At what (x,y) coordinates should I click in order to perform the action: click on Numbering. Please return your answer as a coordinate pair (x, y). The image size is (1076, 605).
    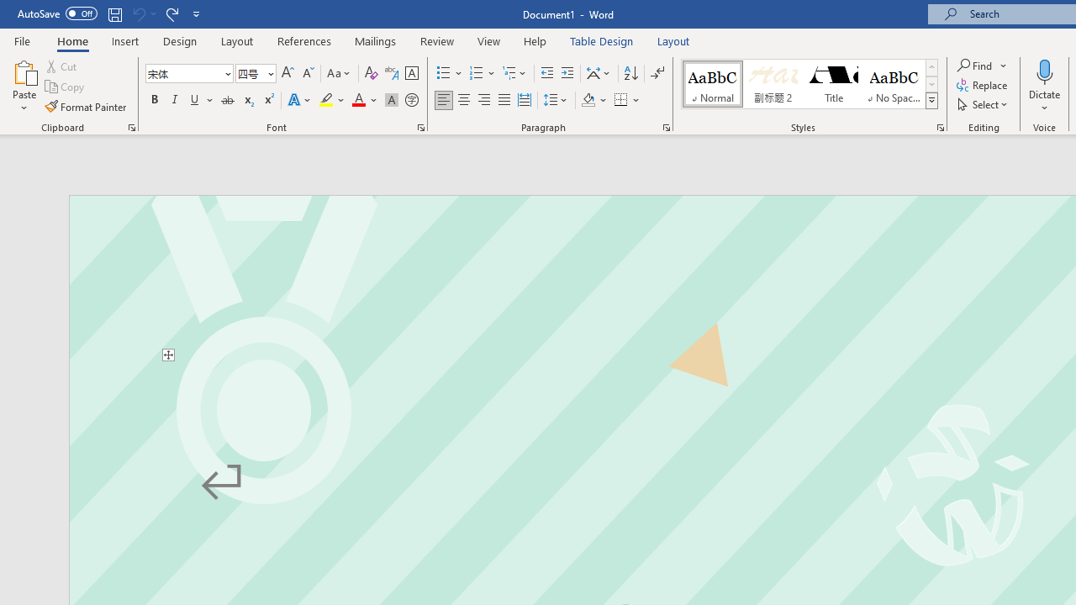
    Looking at the image, I should click on (483, 74).